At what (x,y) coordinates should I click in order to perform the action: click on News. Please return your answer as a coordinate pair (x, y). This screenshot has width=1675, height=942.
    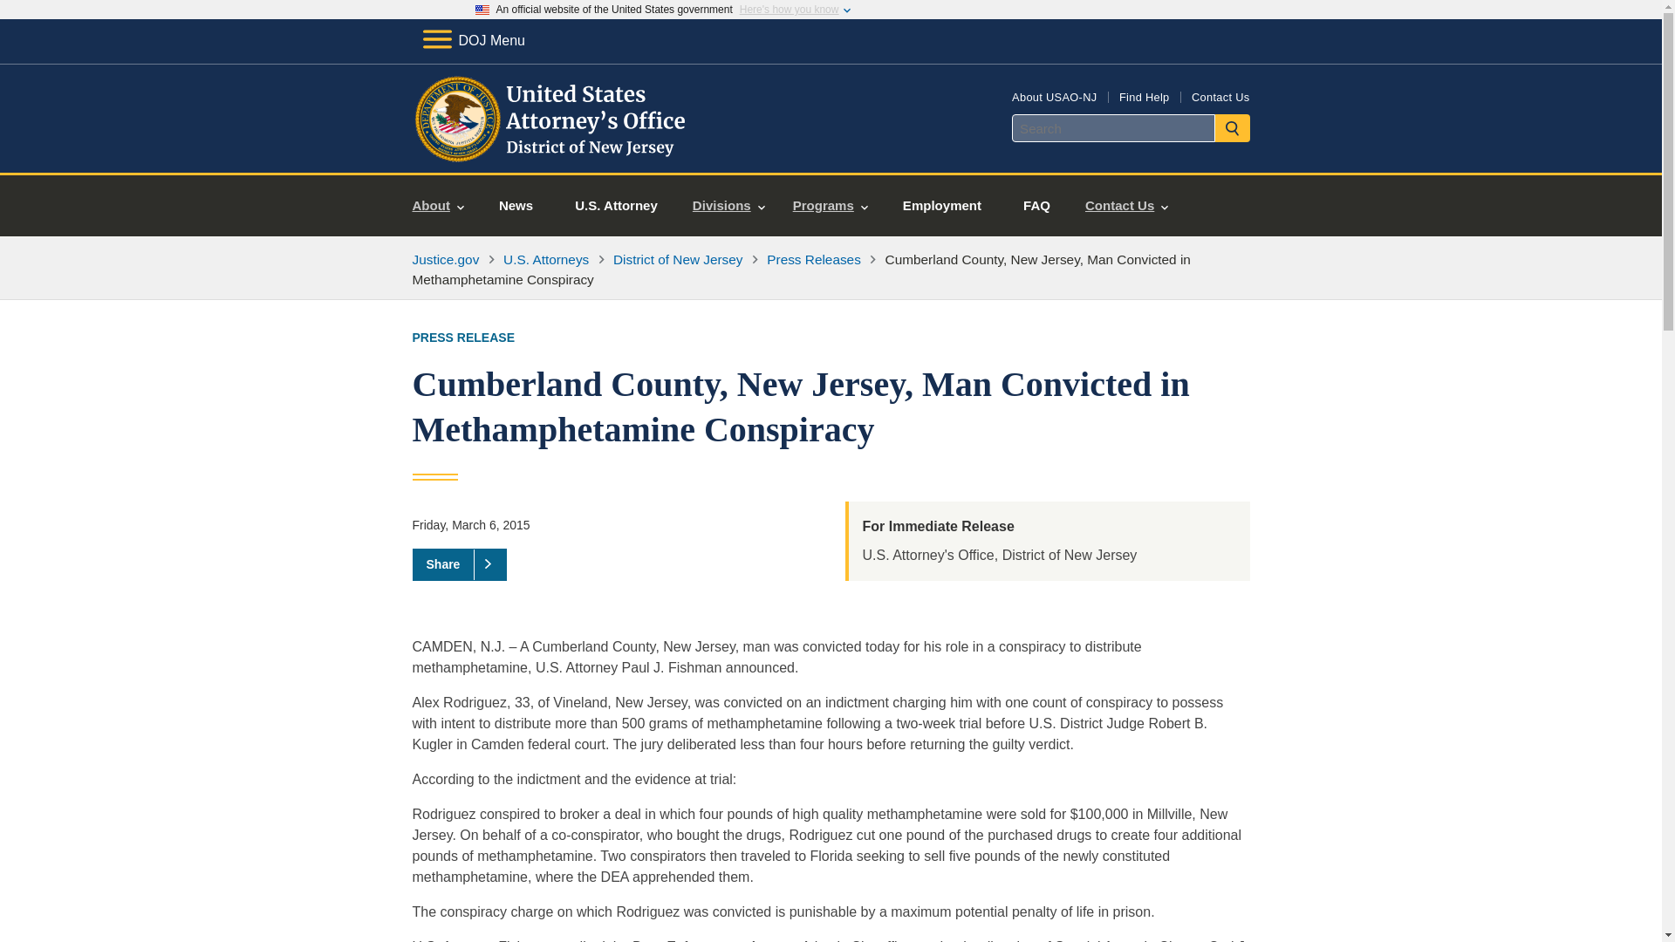
    Looking at the image, I should click on (516, 206).